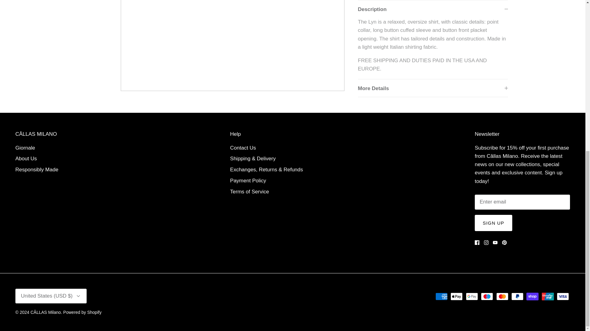  I want to click on Youtube, so click(495, 243).